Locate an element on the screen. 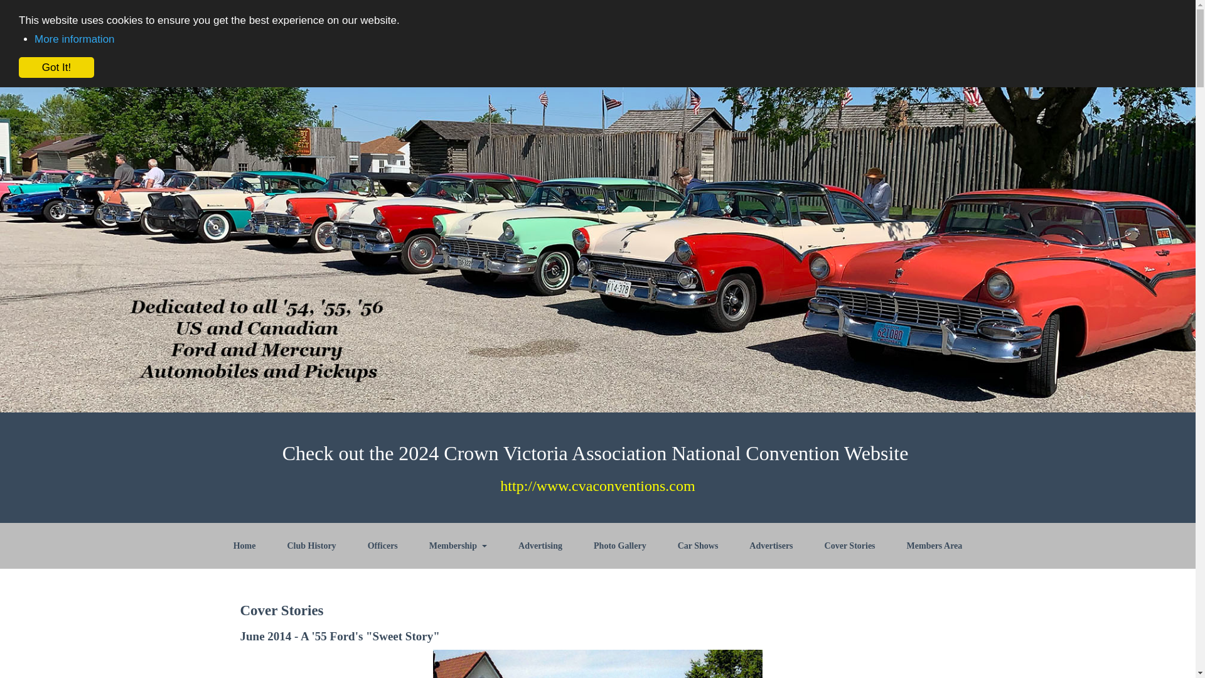 This screenshot has height=678, width=1205. Facebook is located at coordinates (843, 23).